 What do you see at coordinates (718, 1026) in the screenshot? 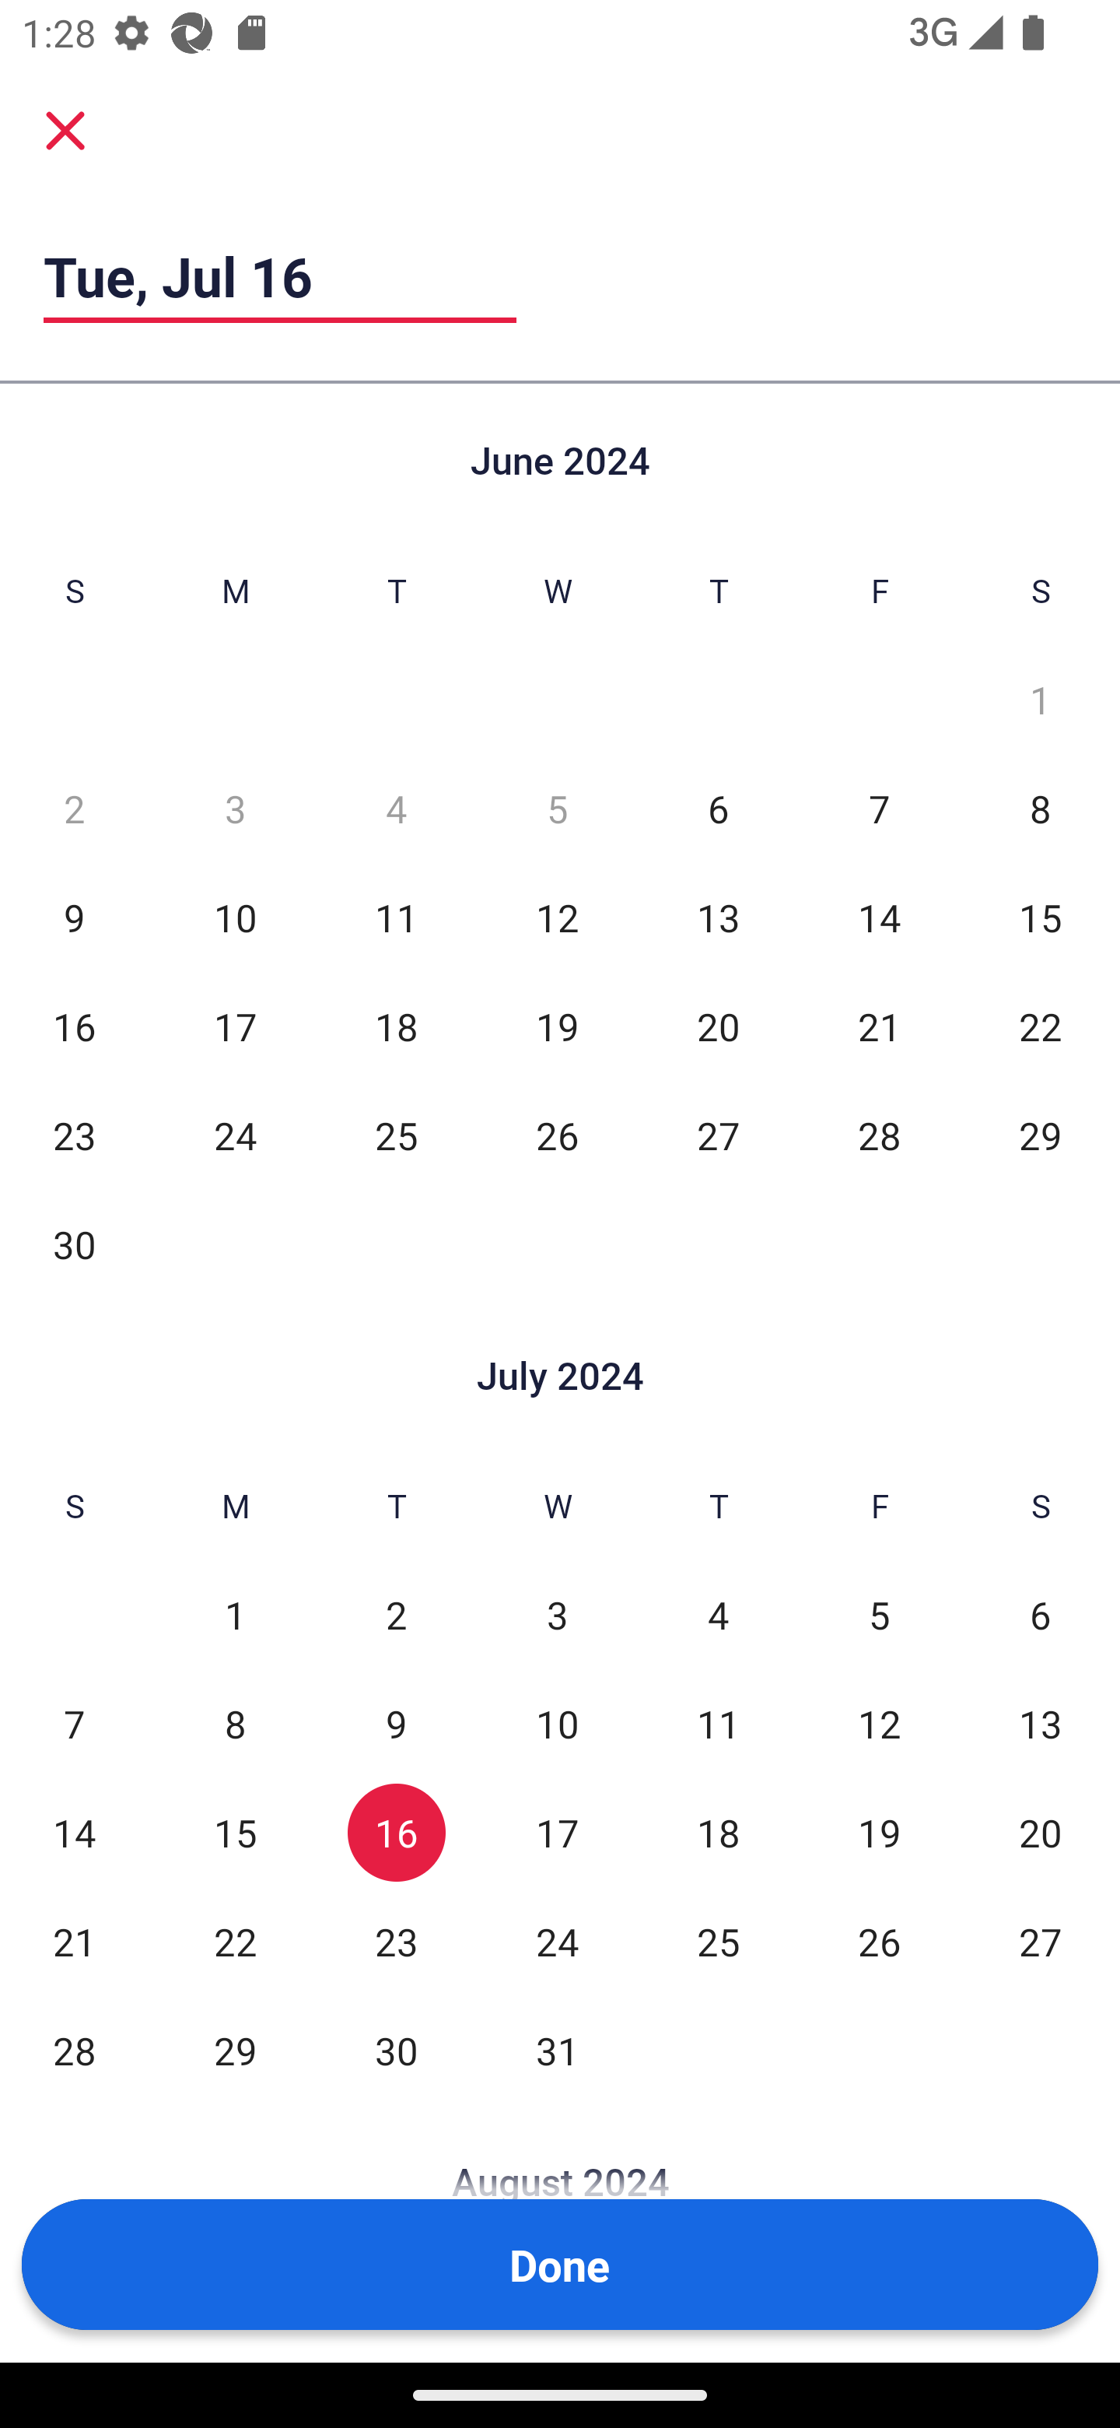
I see `20 Thu, Jun 20, Not Selected` at bounding box center [718, 1026].